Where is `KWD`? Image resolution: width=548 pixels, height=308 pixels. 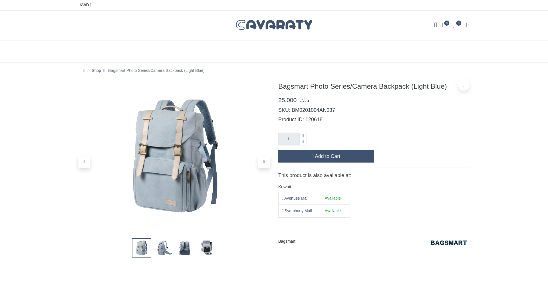
KWD is located at coordinates (85, 5).